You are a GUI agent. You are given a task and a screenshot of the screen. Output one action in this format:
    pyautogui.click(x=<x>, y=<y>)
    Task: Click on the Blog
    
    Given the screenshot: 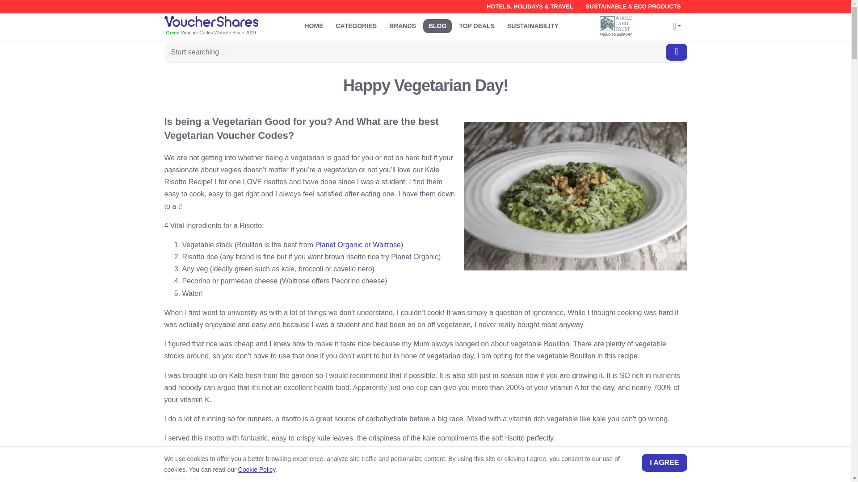 What is the action you would take?
    pyautogui.click(x=437, y=26)
    